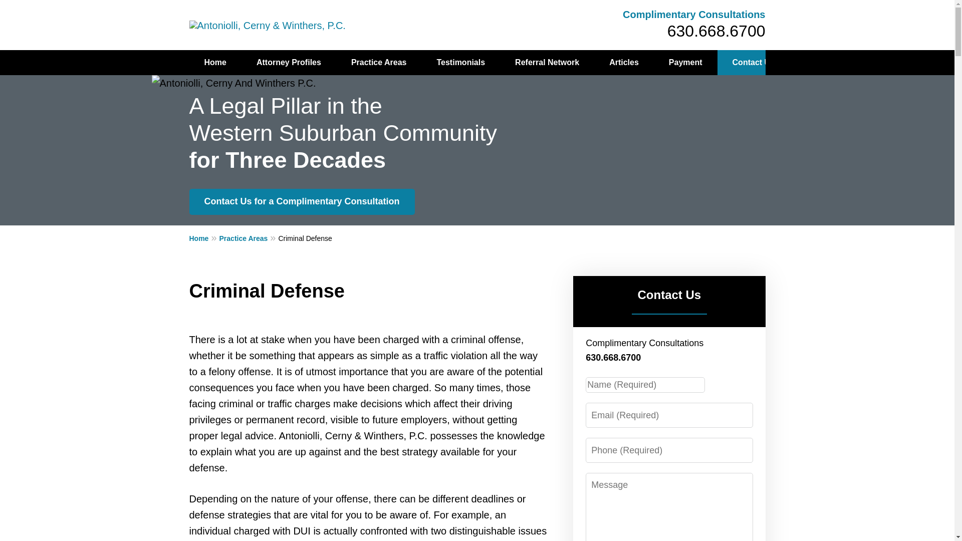 This screenshot has height=541, width=962. I want to click on Payment, so click(685, 63).